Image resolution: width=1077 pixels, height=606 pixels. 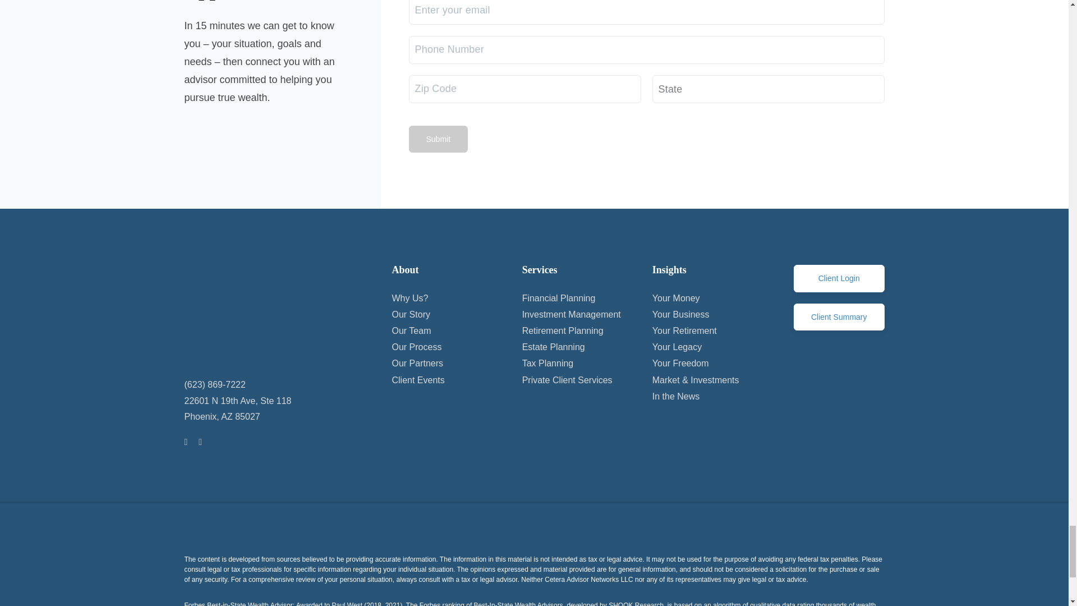 What do you see at coordinates (438, 139) in the screenshot?
I see `Submit` at bounding box center [438, 139].